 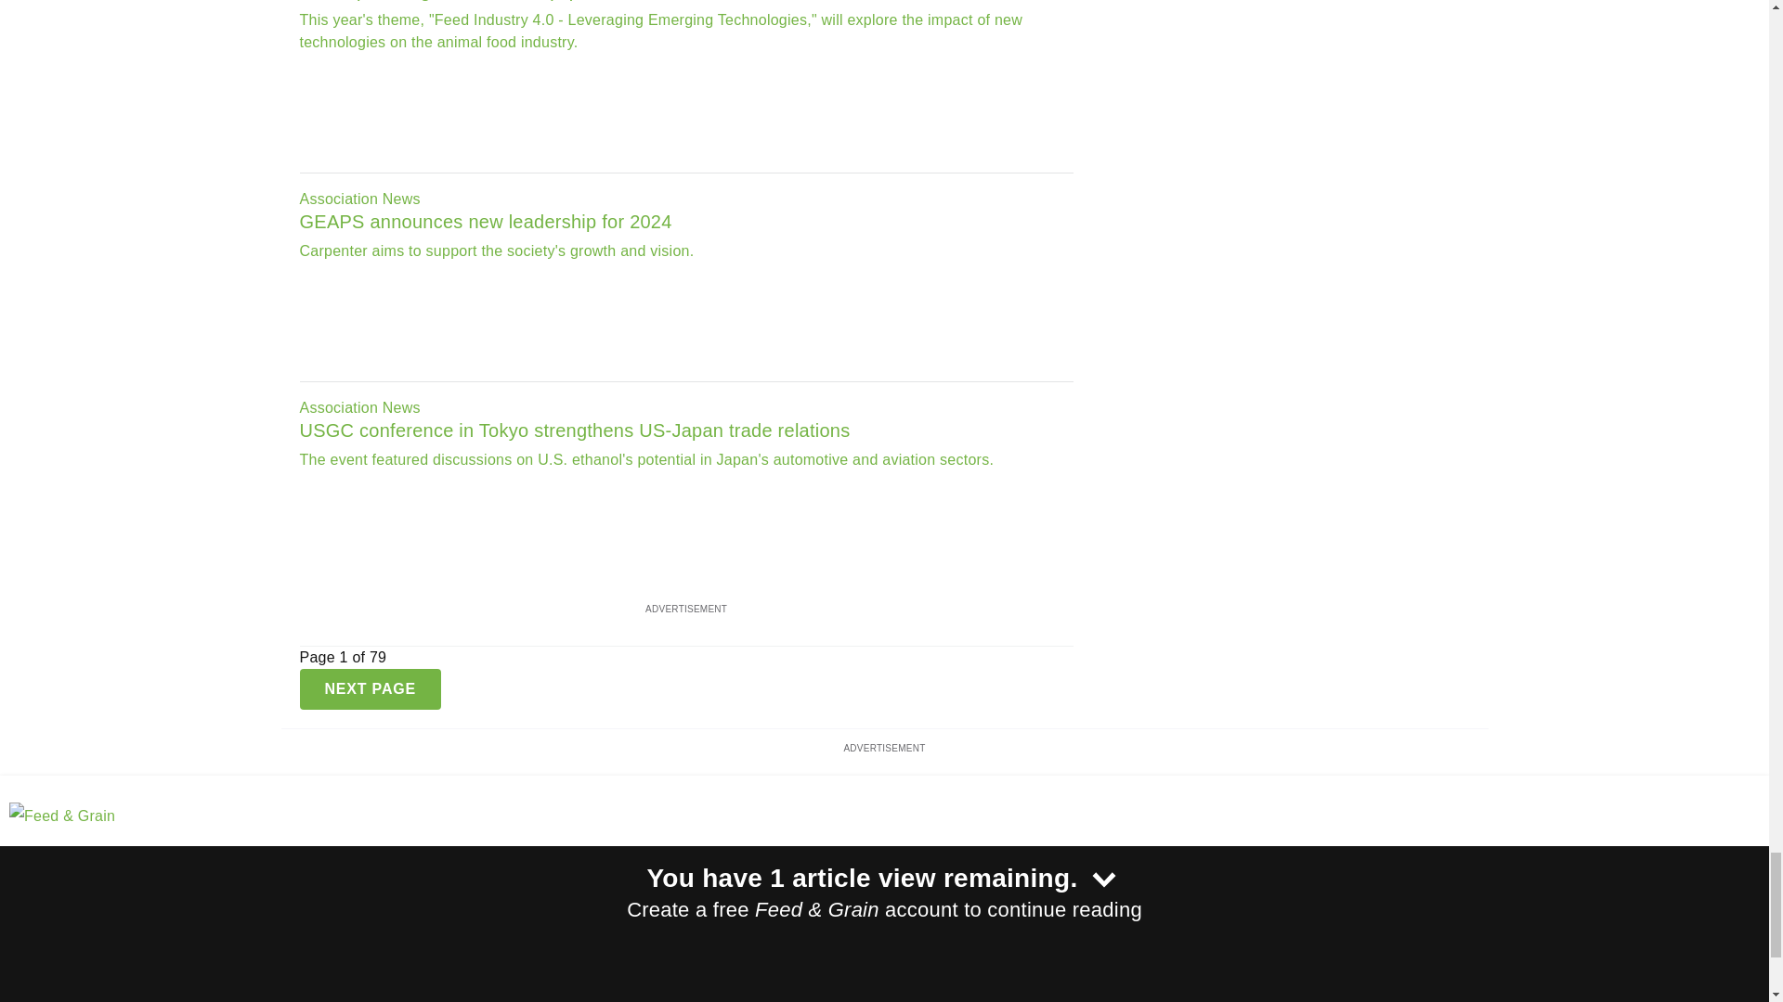 What do you see at coordinates (63, 904) in the screenshot?
I see `LinkedIn icon` at bounding box center [63, 904].